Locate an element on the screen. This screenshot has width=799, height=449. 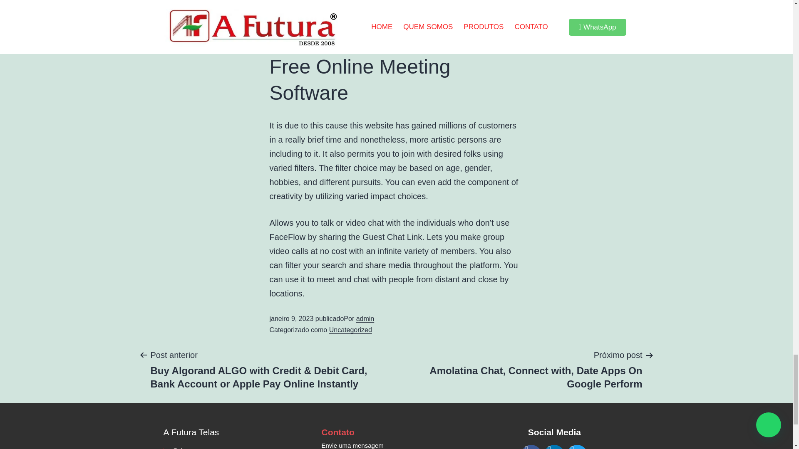
Sobre is located at coordinates (238, 447).